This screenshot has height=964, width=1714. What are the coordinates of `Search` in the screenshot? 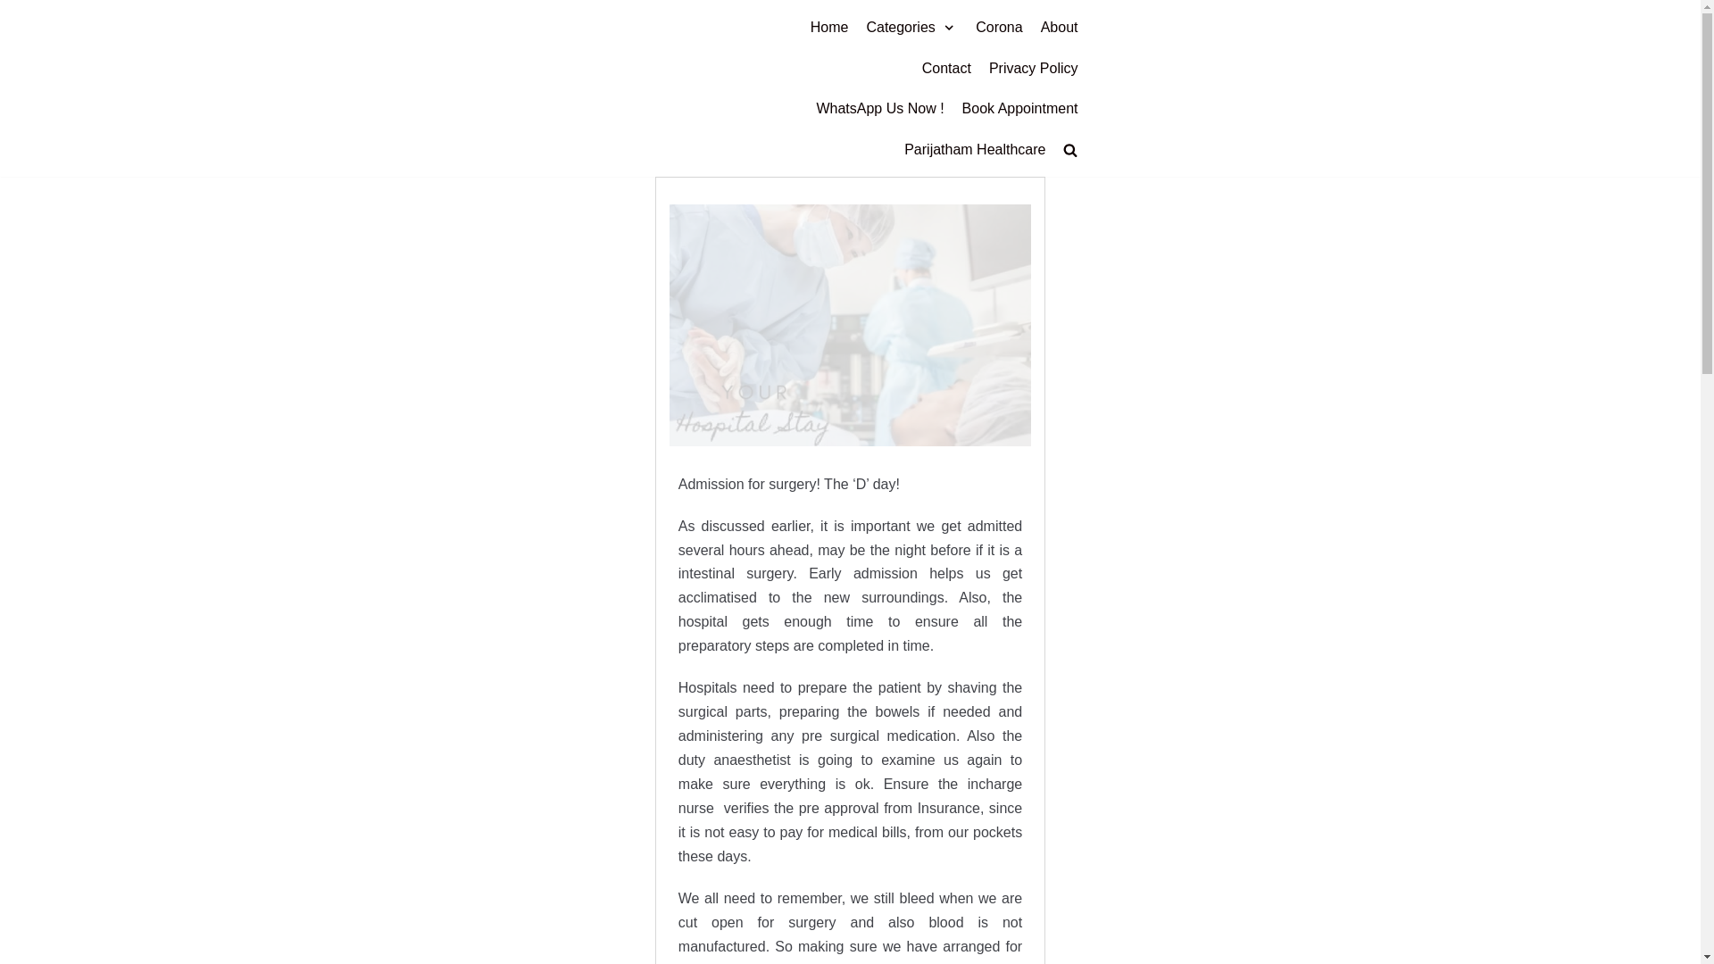 It's located at (1039, 189).